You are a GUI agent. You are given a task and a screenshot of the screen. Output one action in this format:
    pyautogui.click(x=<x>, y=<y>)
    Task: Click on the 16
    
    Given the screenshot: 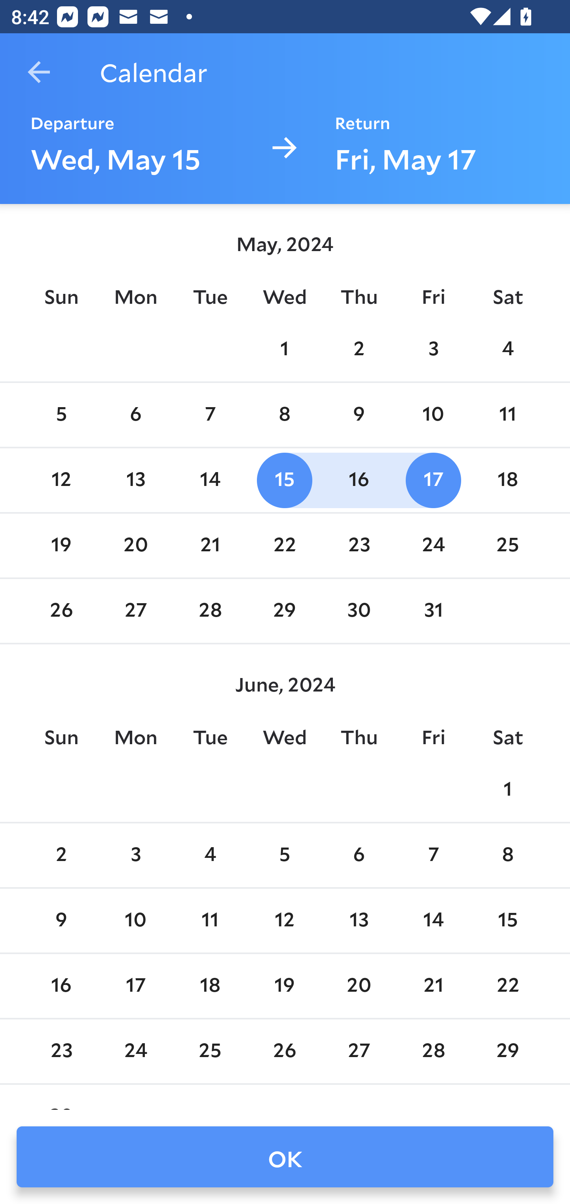 What is the action you would take?
    pyautogui.click(x=61, y=986)
    